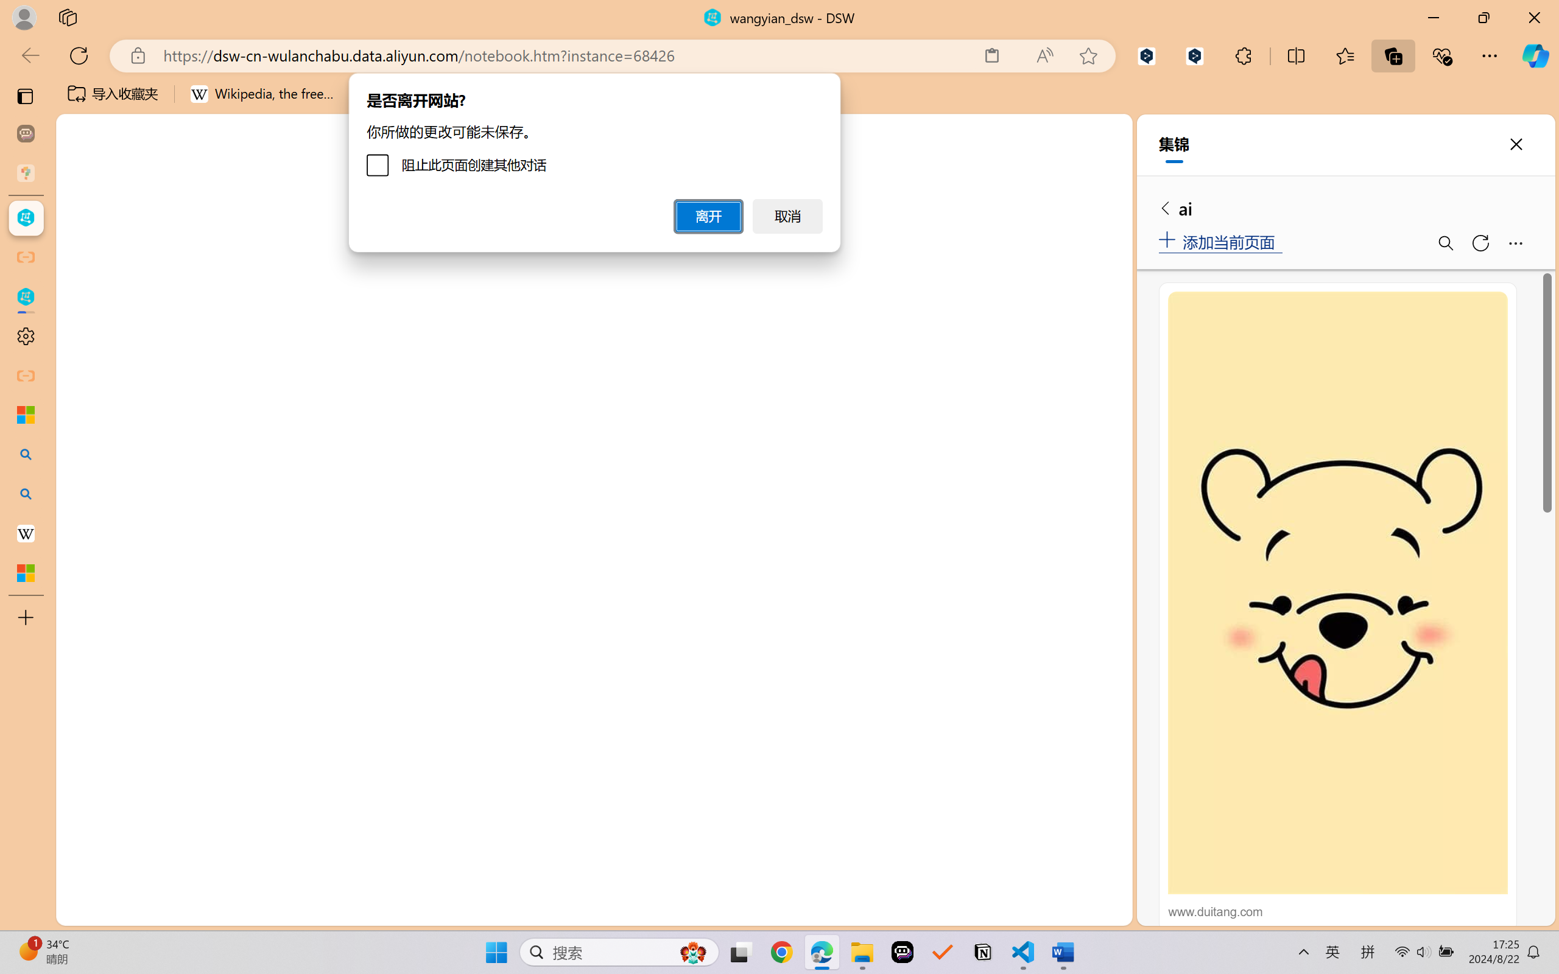 Image resolution: width=1559 pixels, height=974 pixels. I want to click on Accounts - Sign in requested, so click(83, 821).